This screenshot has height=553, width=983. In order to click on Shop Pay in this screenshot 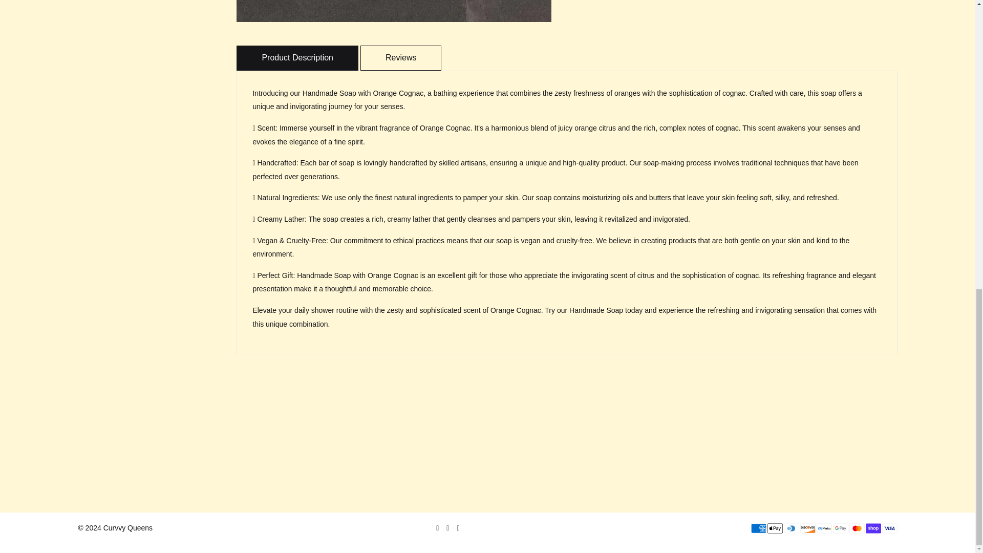, I will do `click(873, 528)`.